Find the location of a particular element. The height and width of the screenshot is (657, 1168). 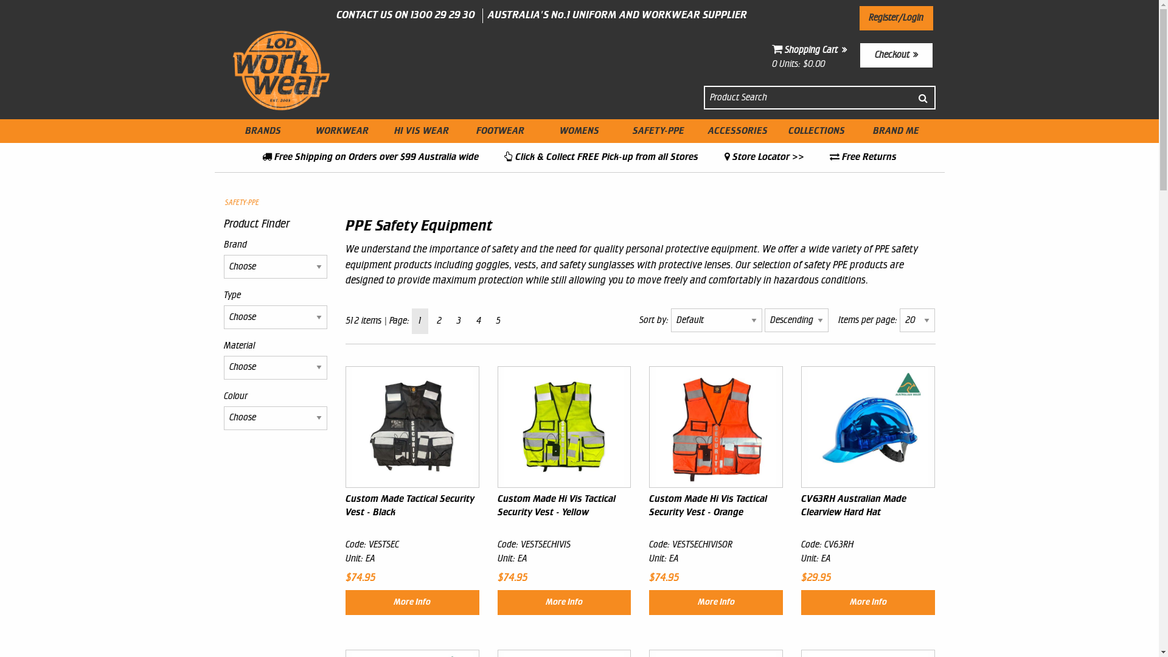

Shopping Cart is located at coordinates (809, 50).